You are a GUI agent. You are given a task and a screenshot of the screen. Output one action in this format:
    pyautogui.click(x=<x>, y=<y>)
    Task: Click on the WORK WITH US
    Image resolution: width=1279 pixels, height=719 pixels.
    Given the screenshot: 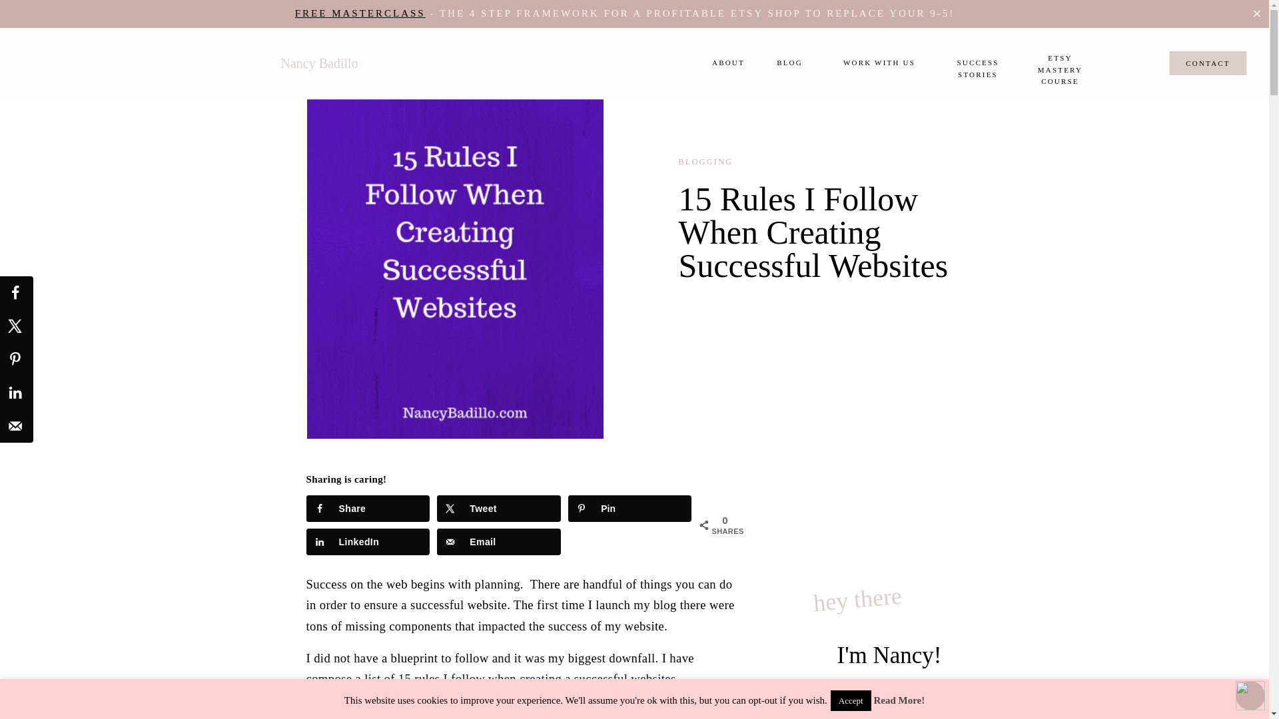 What is the action you would take?
    pyautogui.click(x=879, y=63)
    